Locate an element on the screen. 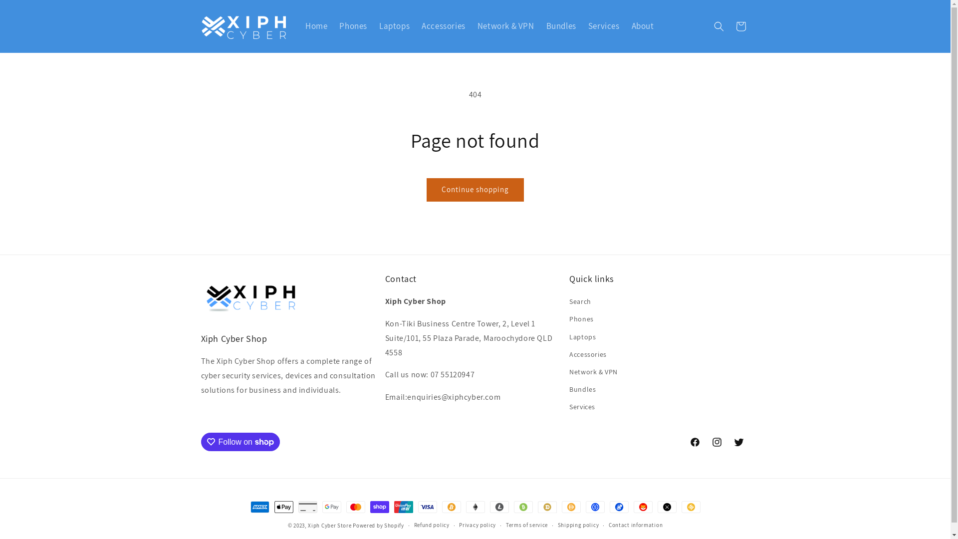  Bundles is located at coordinates (583, 389).